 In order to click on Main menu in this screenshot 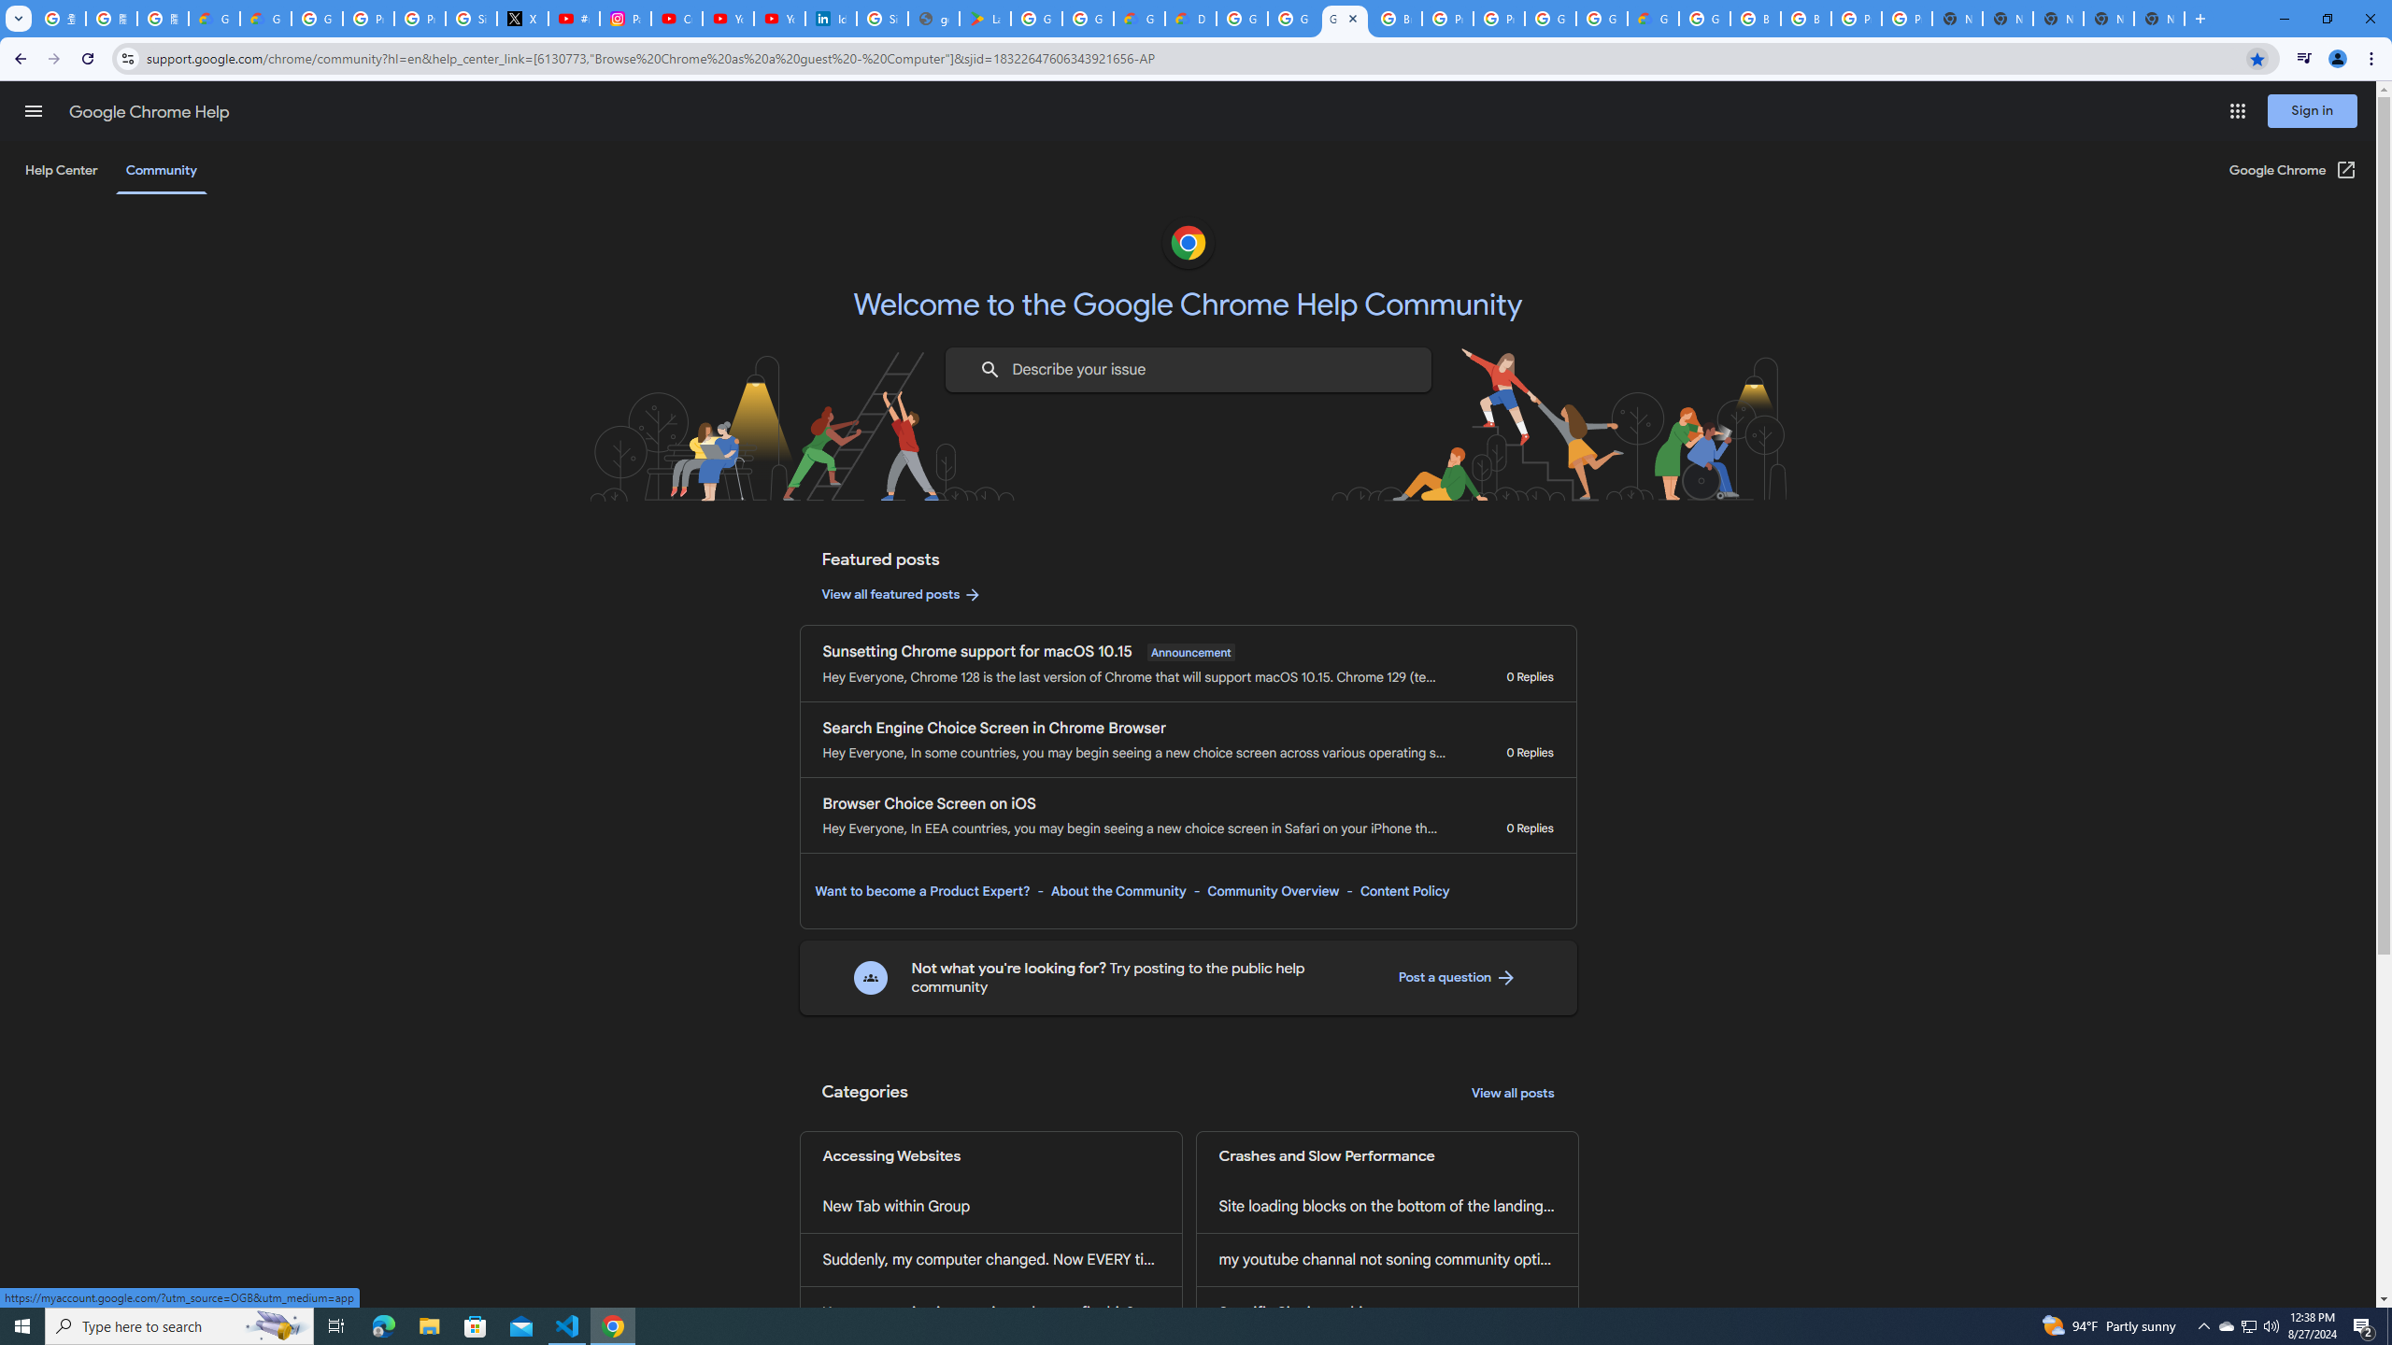, I will do `click(33, 110)`.